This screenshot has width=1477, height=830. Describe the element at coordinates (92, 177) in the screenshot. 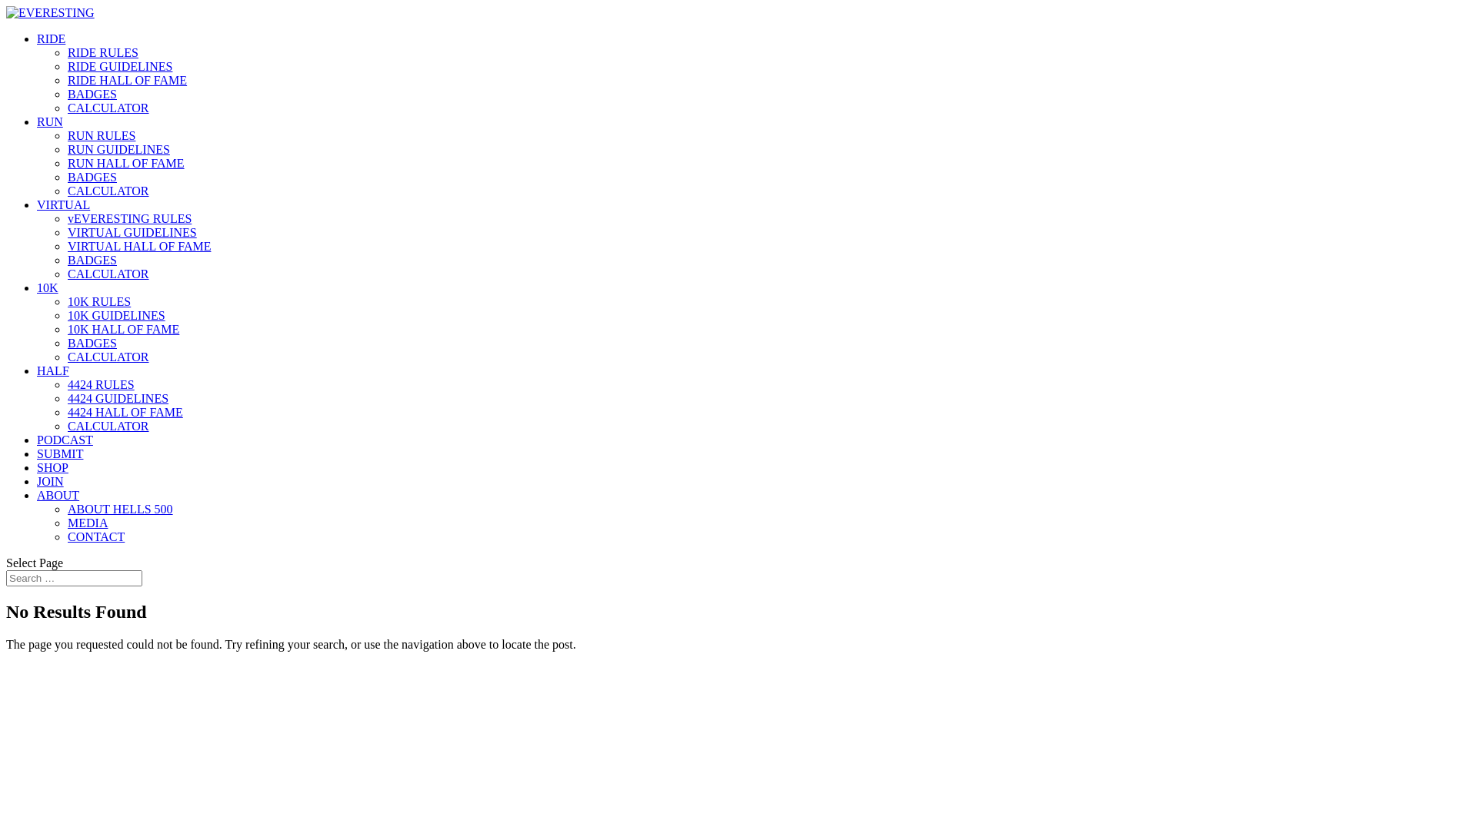

I see `BADGES` at that location.